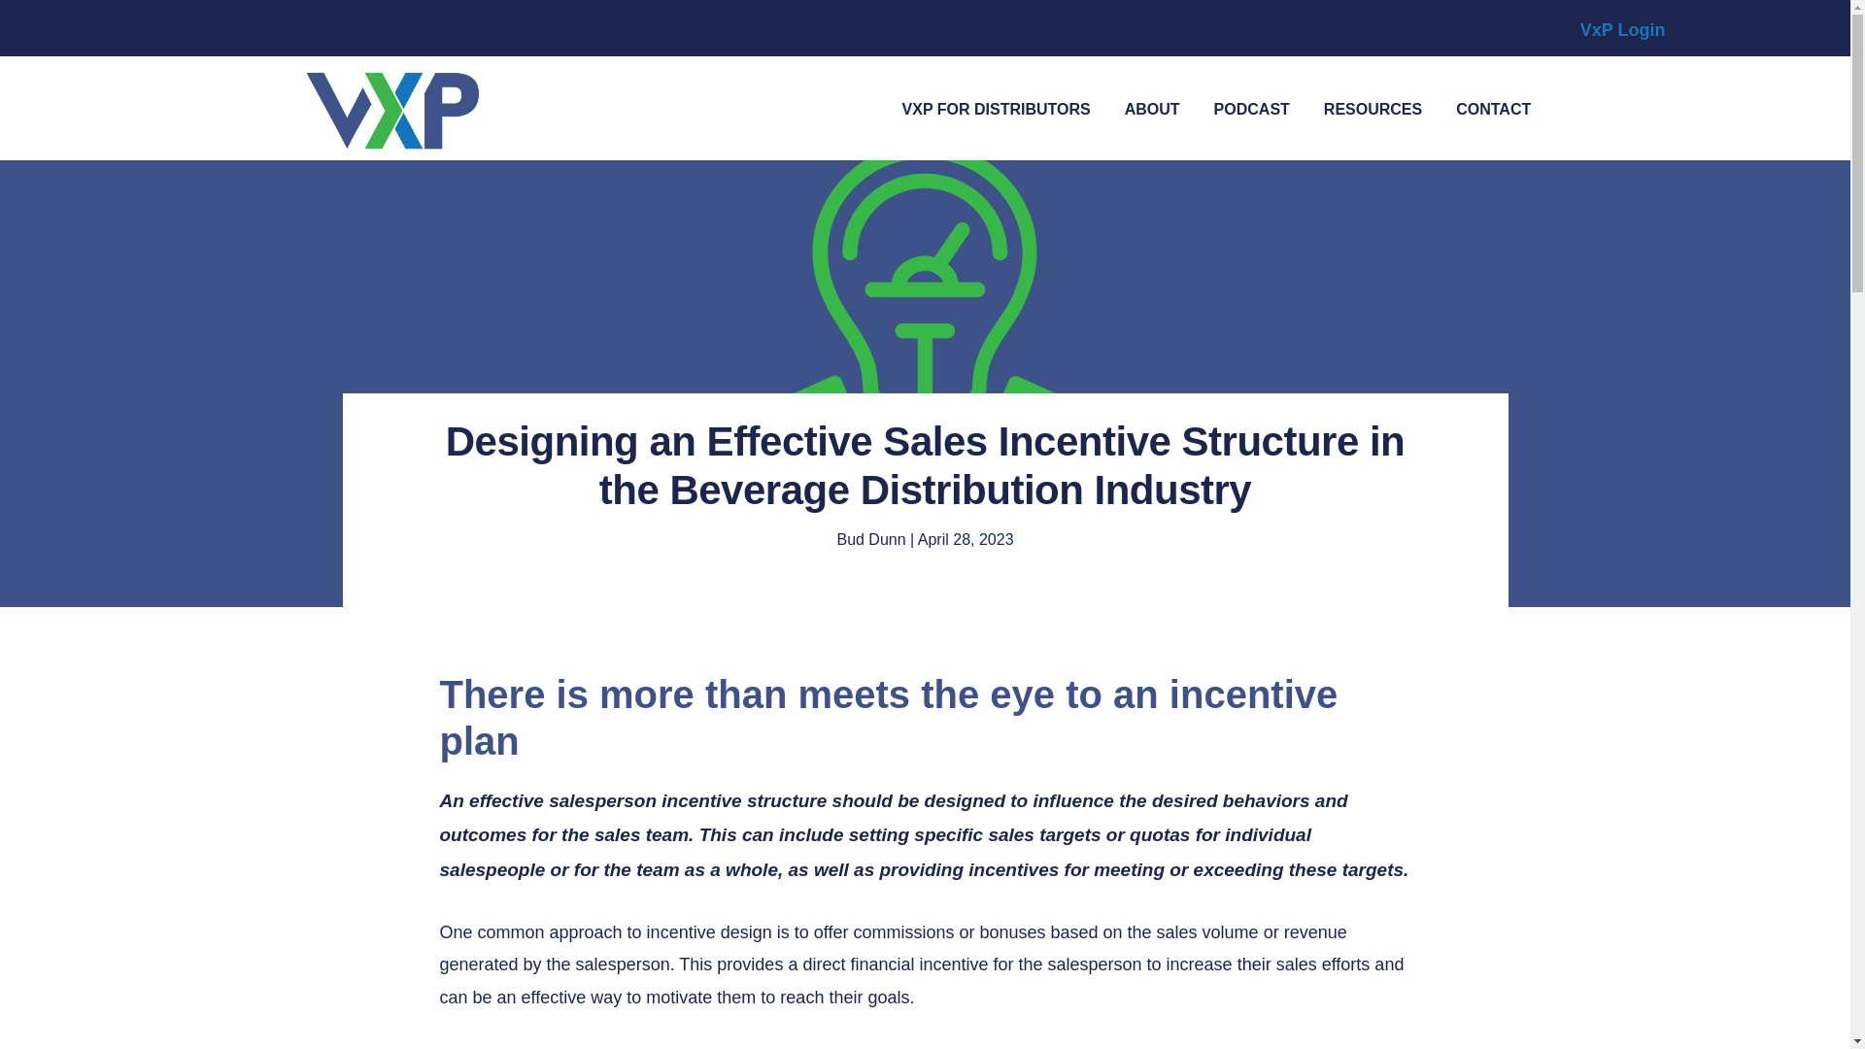  I want to click on VXP FOR DISTRIBUTORS, so click(997, 110).